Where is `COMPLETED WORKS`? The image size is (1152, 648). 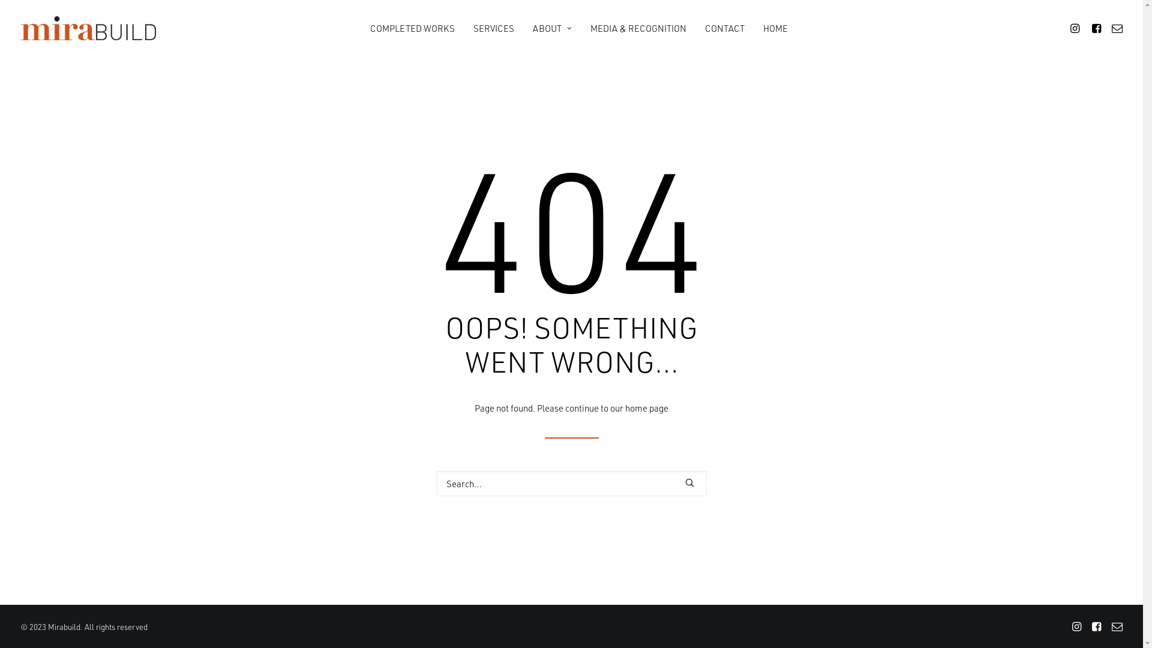
COMPLETED WORKS is located at coordinates (413, 28).